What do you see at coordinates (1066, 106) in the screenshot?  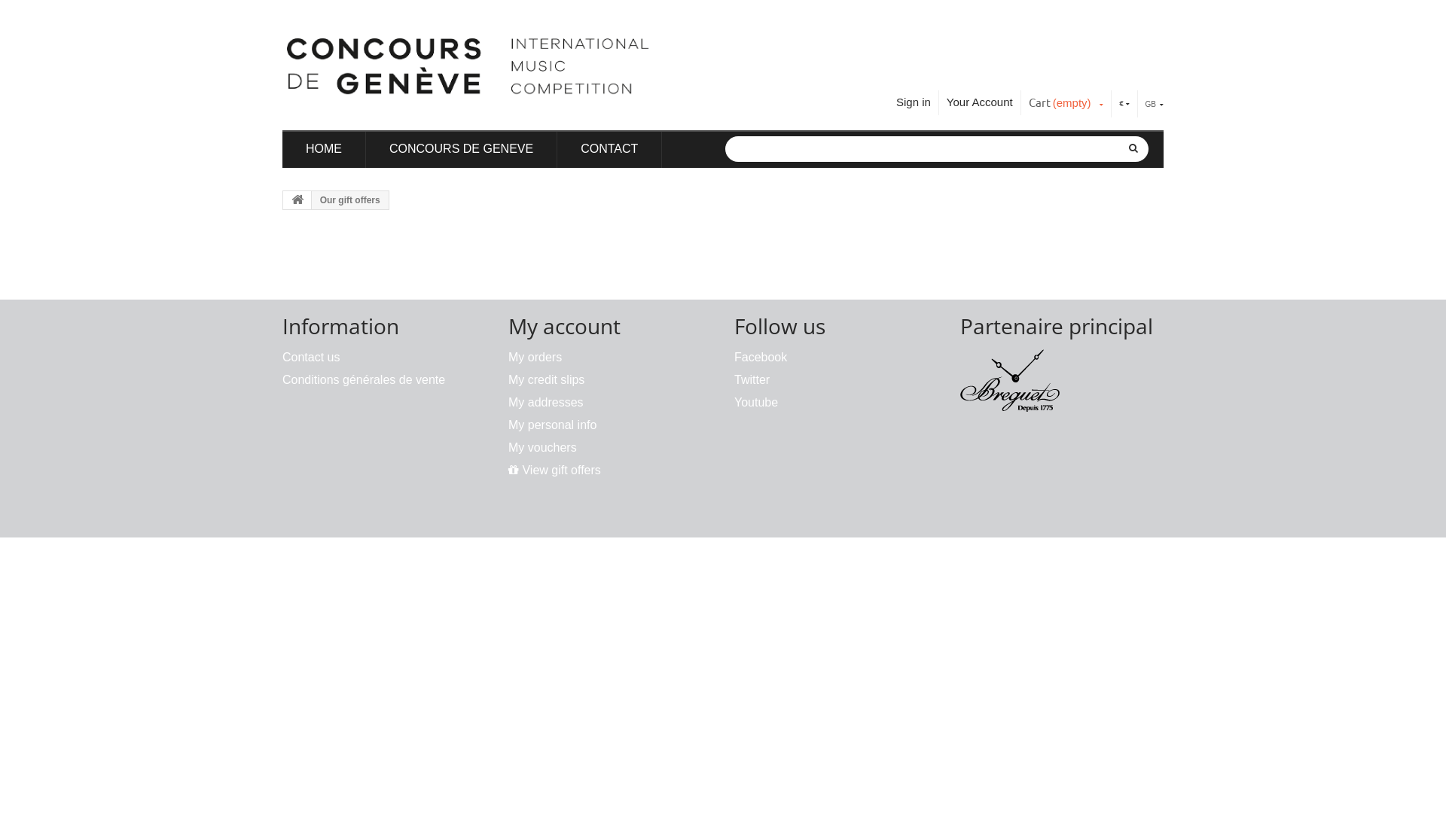 I see `Cart (empty)` at bounding box center [1066, 106].